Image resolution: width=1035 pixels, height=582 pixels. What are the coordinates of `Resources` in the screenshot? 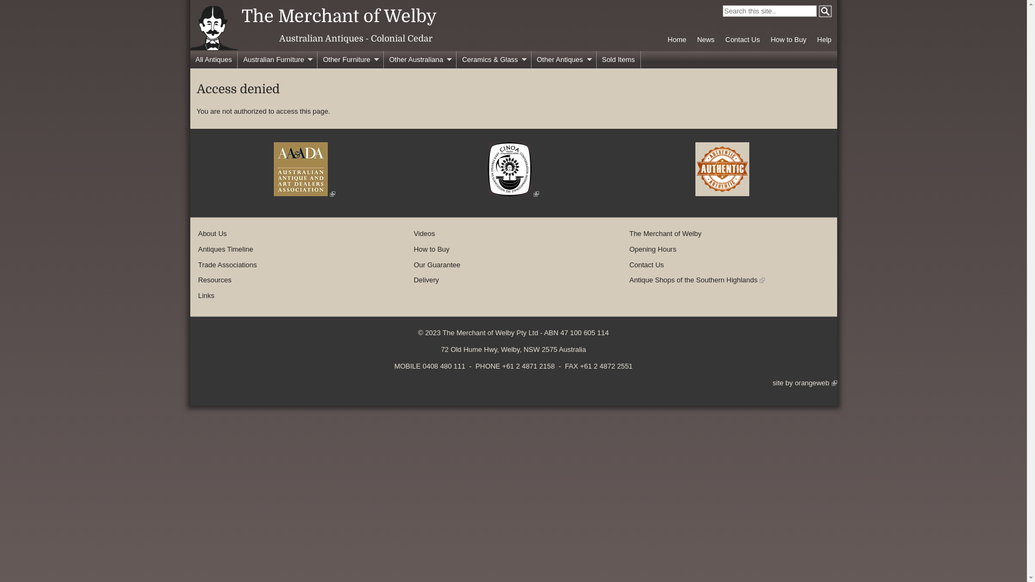 It's located at (215, 280).